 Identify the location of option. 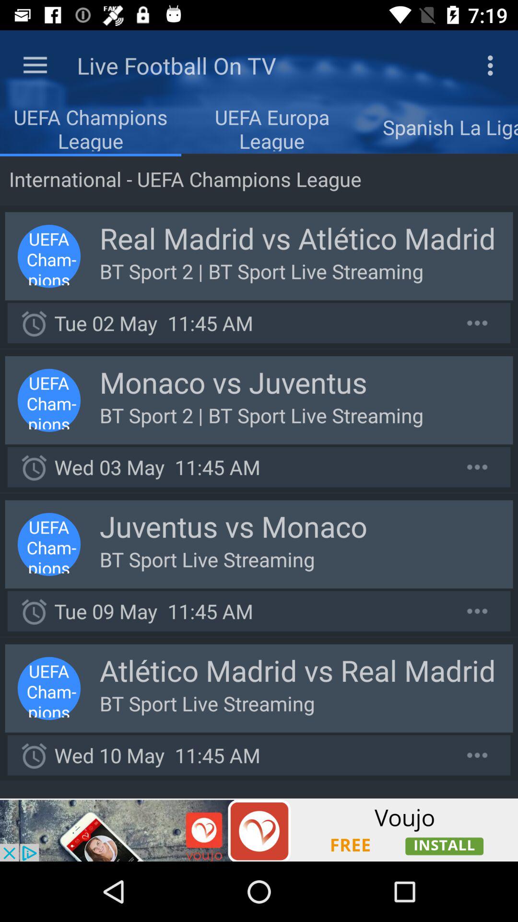
(478, 323).